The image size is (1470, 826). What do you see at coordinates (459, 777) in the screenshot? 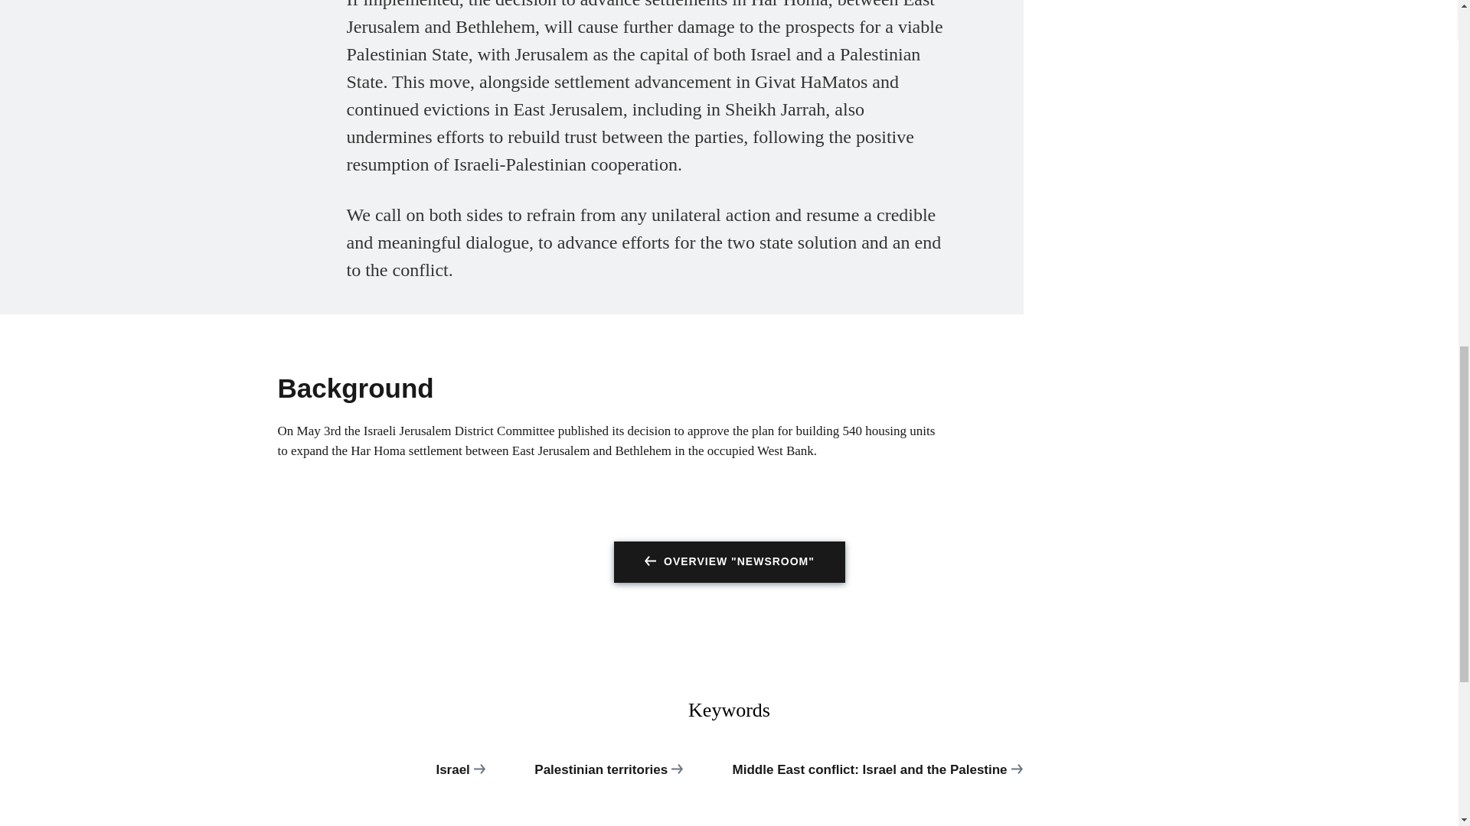
I see `Israel` at bounding box center [459, 777].